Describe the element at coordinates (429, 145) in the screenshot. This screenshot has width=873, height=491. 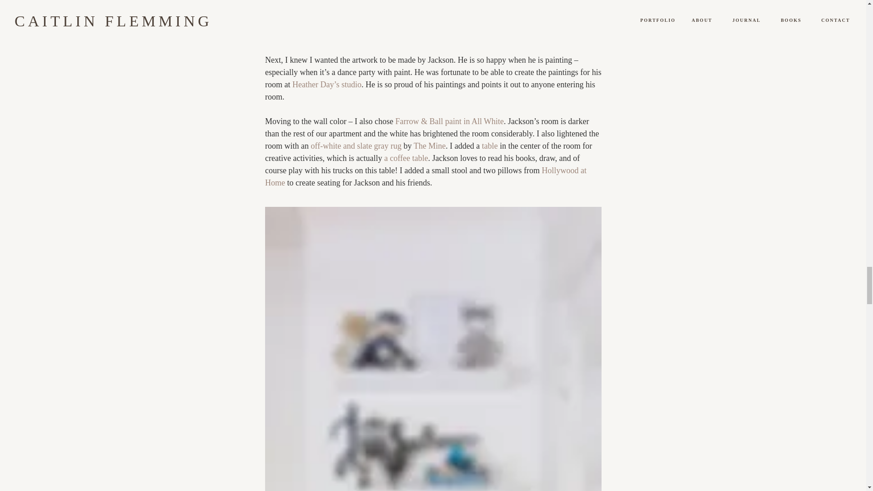
I see `The Mine` at that location.